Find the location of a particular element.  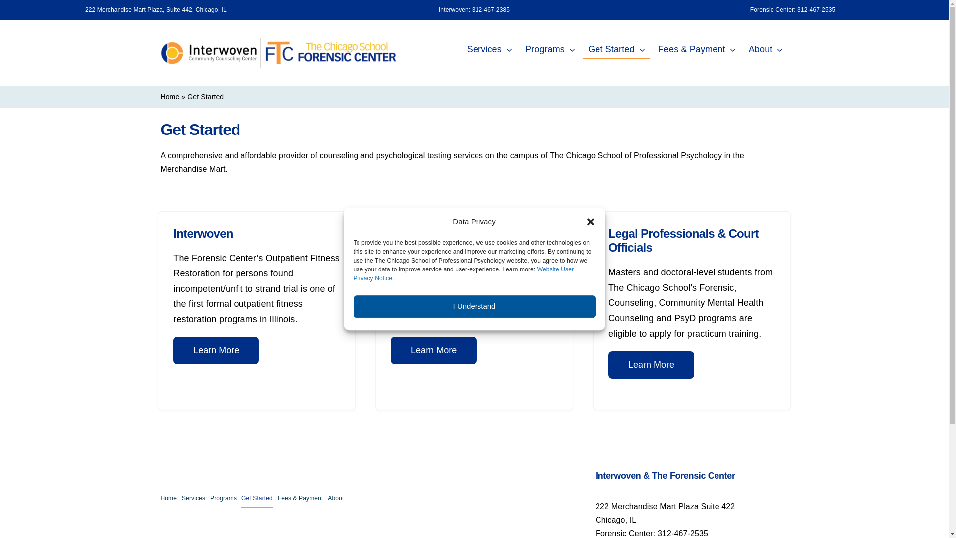

Learn More is located at coordinates (651, 365).